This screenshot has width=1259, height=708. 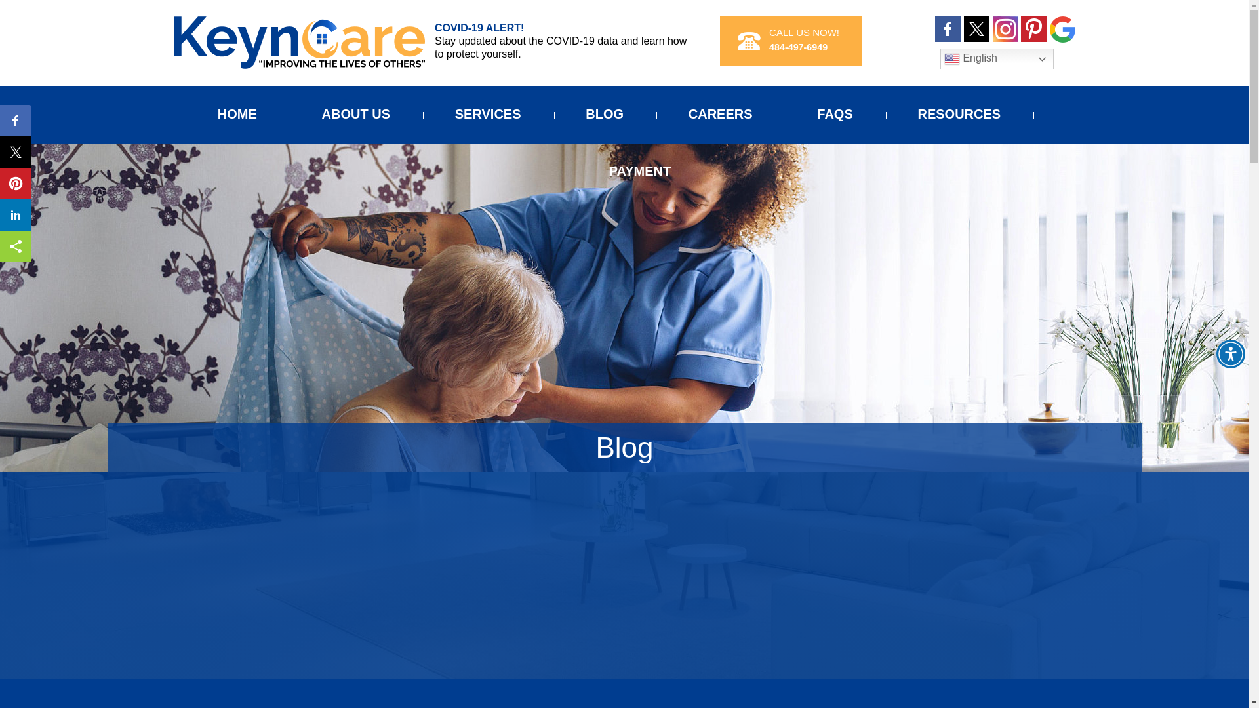 What do you see at coordinates (488, 114) in the screenshot?
I see `SERVICES` at bounding box center [488, 114].